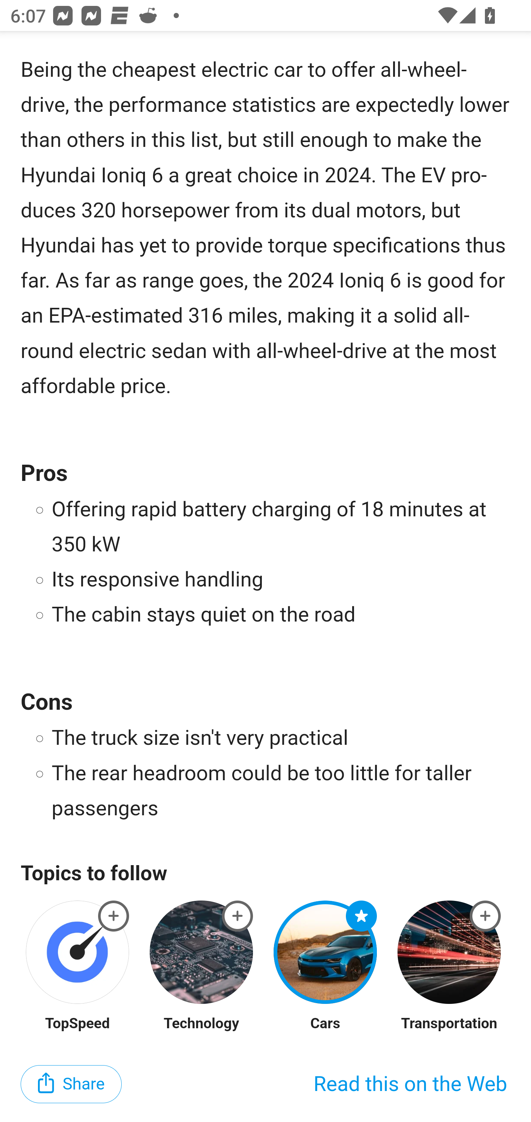  Describe the element at coordinates (486, 917) in the screenshot. I see `most-affordable-awd-electric-cars` at that location.